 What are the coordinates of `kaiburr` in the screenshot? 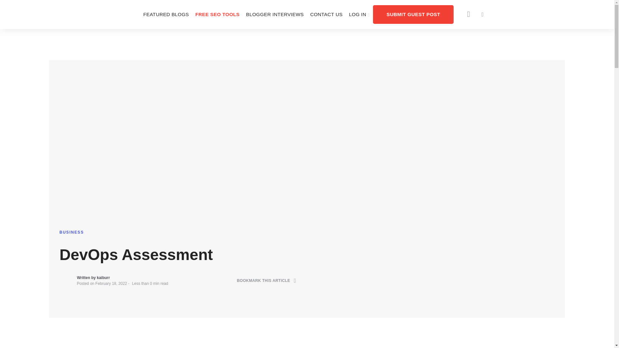 It's located at (103, 278).